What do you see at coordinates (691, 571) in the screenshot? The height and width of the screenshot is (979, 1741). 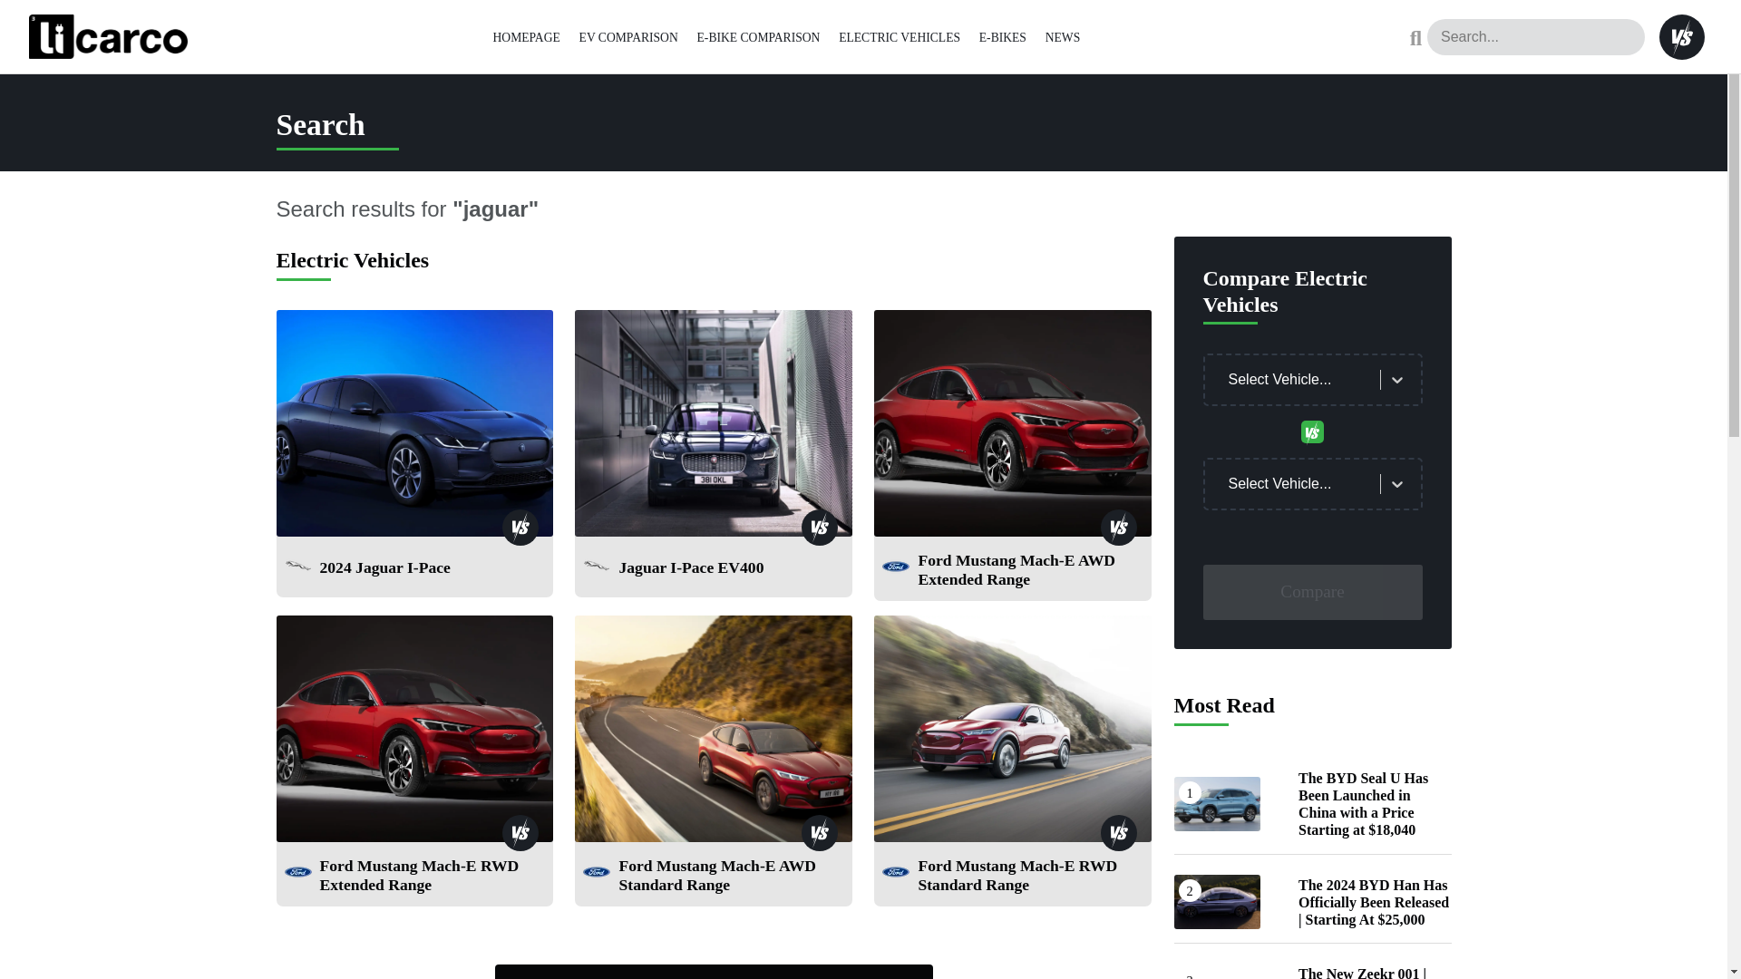 I see `Jaguar I-Pace EV400` at bounding box center [691, 571].